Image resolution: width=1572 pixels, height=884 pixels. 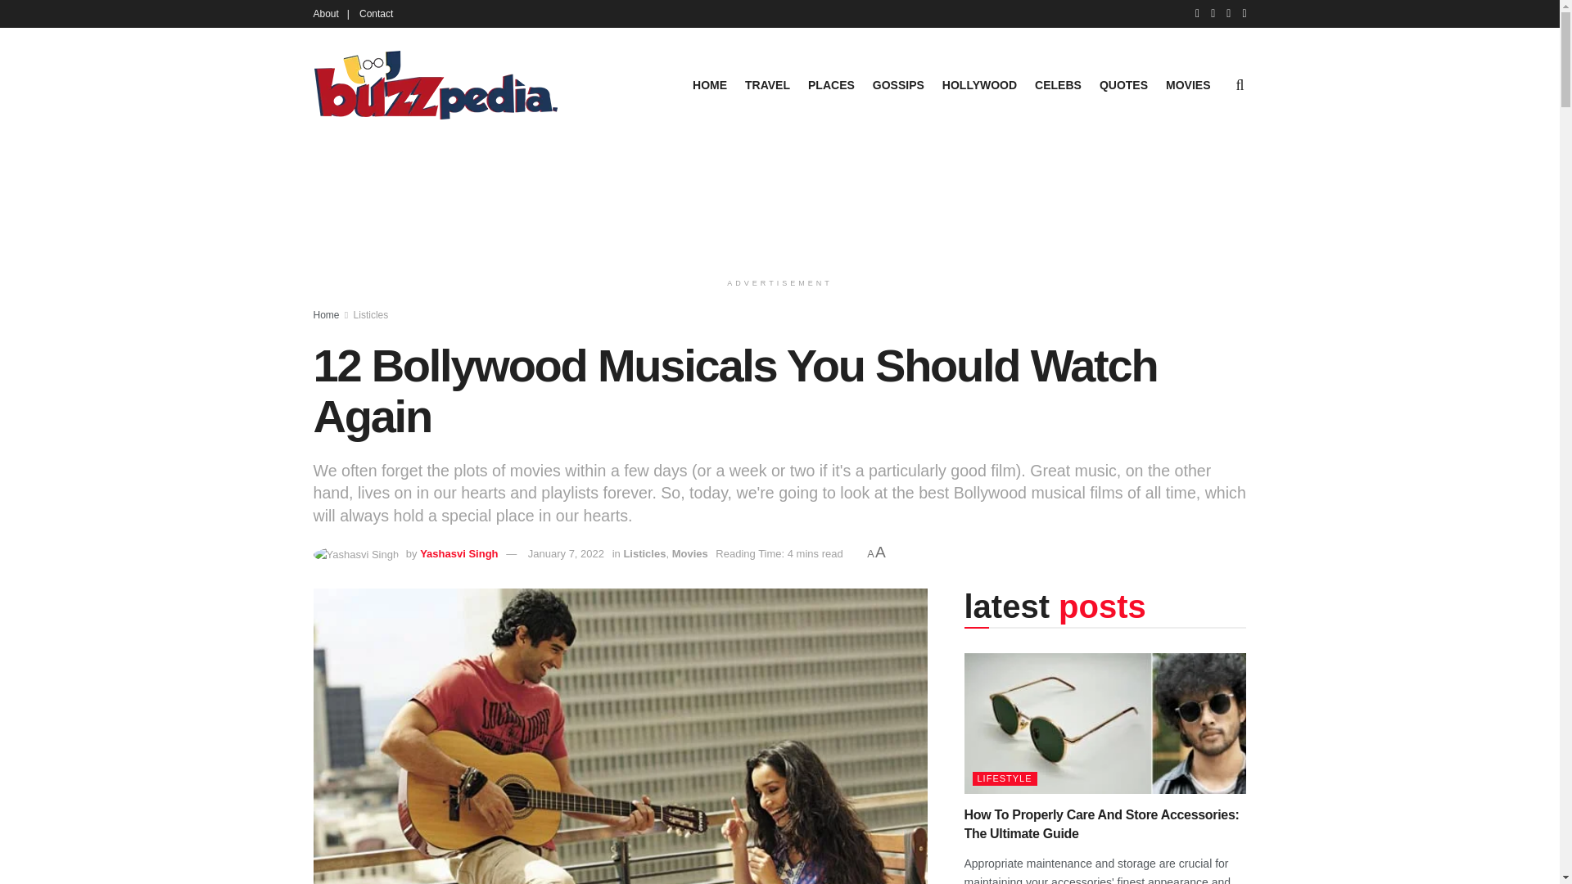 I want to click on QUOTES, so click(x=1123, y=84).